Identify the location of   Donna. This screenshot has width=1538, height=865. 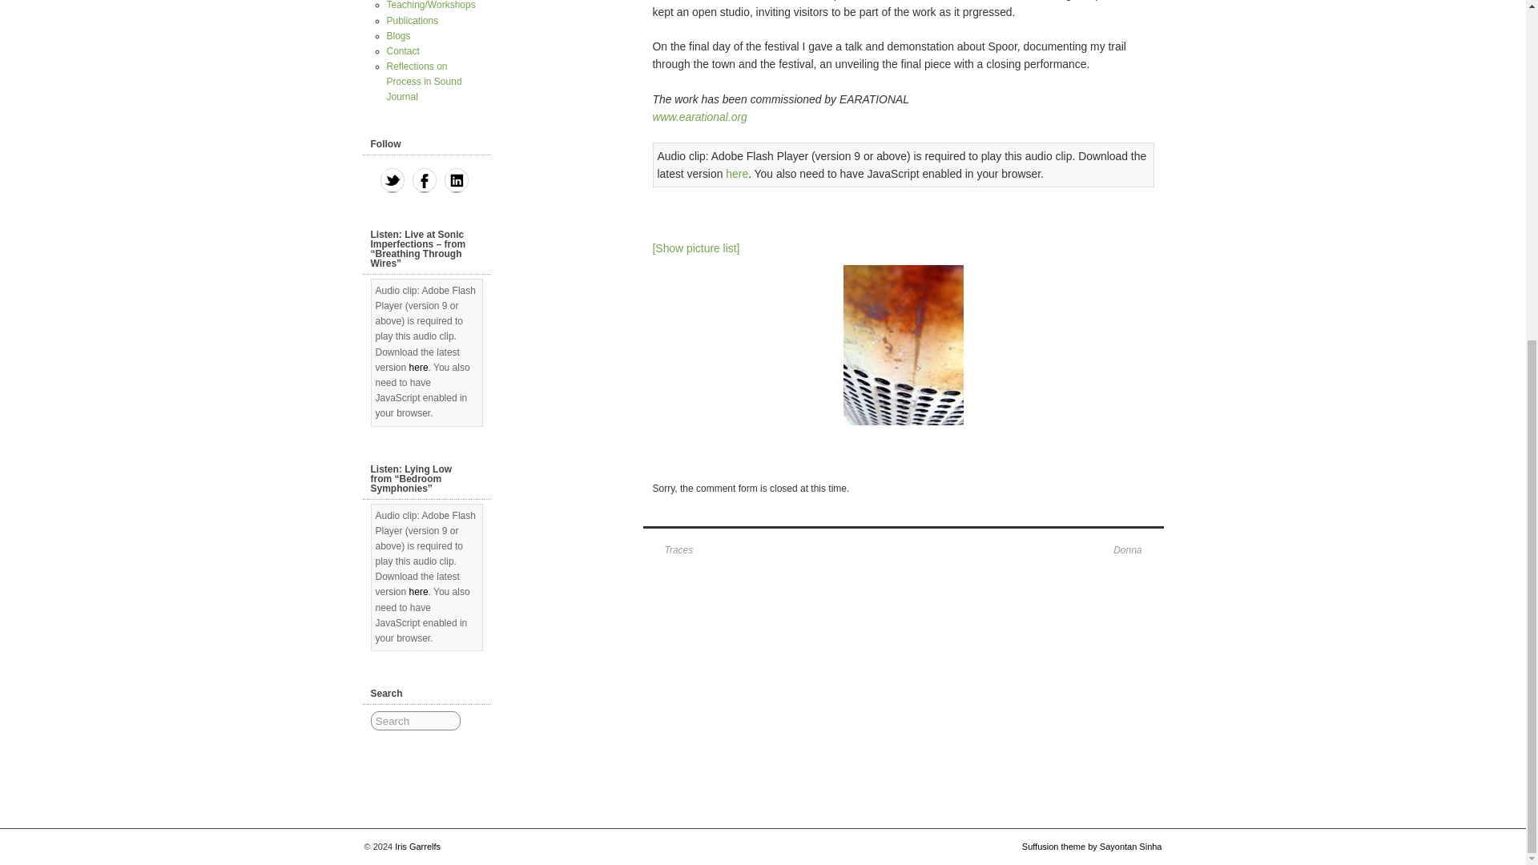
(1136, 551).